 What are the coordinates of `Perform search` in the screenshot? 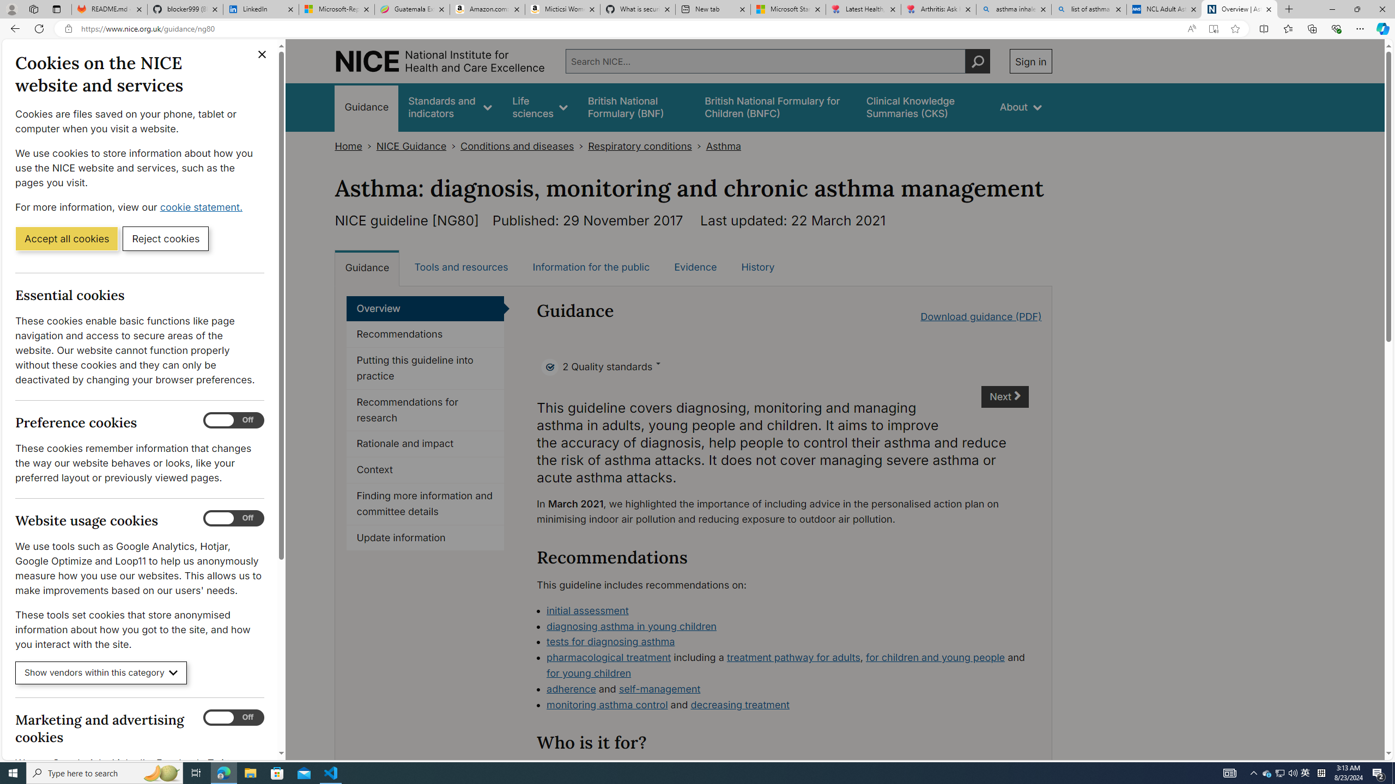 It's located at (978, 61).